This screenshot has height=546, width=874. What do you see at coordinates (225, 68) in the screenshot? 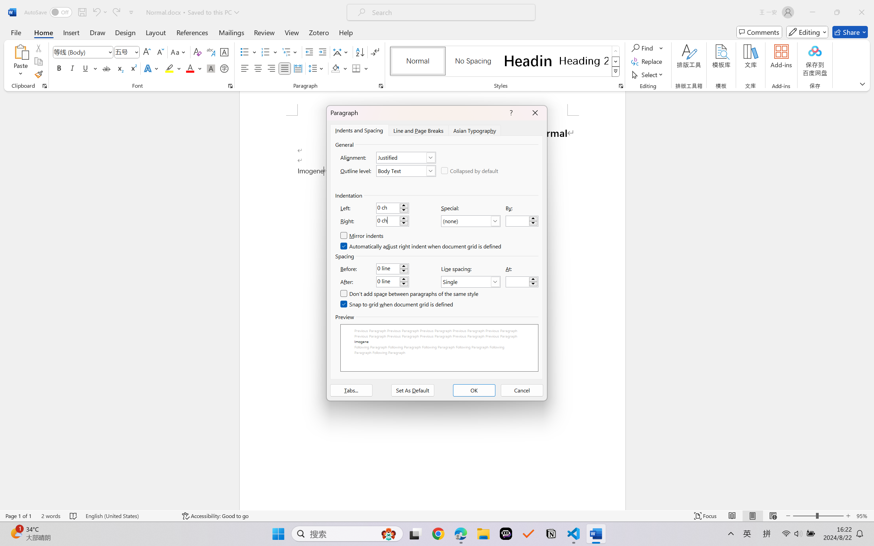
I see `Enclose Characters...` at bounding box center [225, 68].